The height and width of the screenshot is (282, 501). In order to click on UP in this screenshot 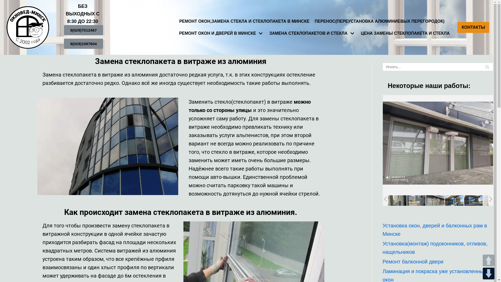, I will do `click(488, 261)`.